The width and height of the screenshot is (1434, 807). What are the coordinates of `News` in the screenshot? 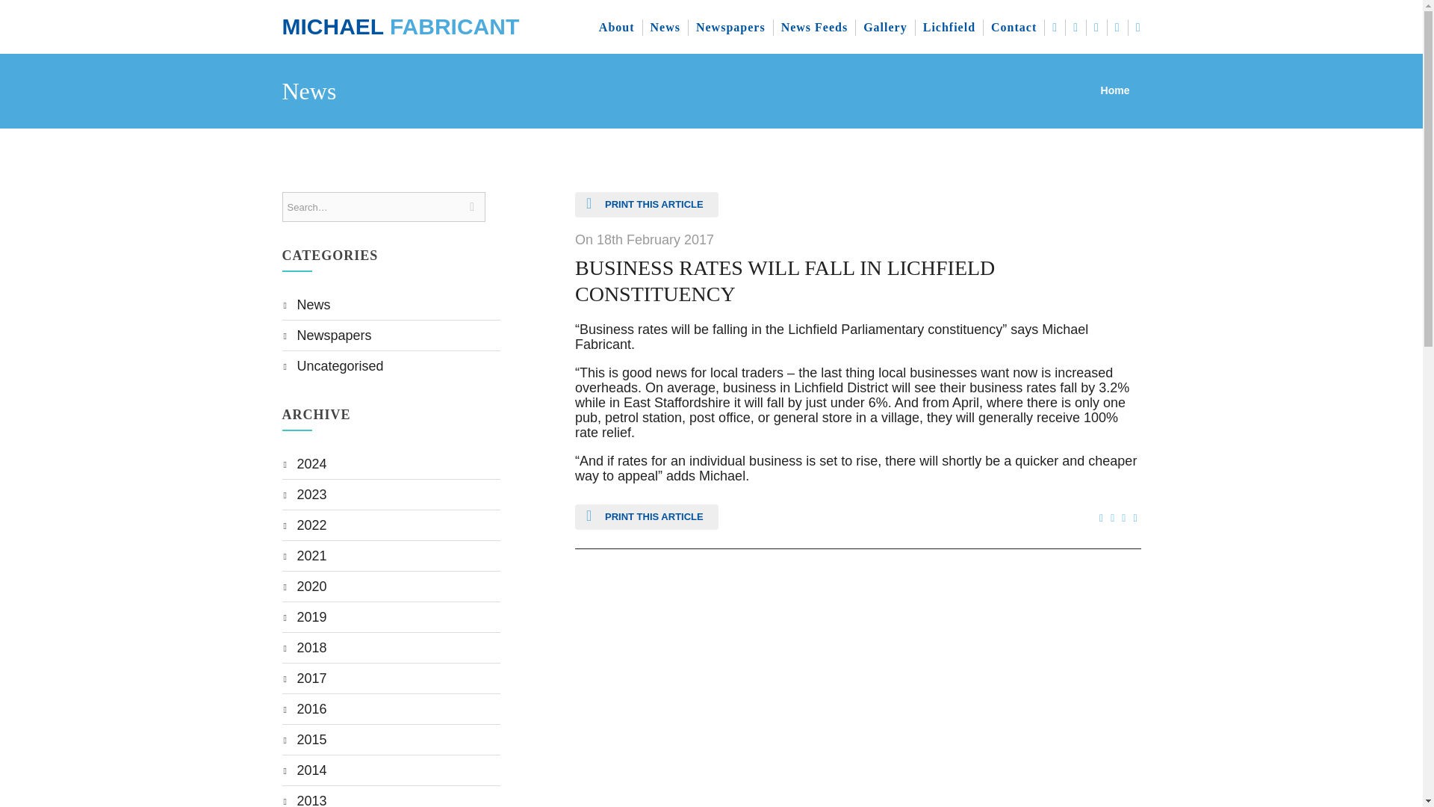 It's located at (314, 305).